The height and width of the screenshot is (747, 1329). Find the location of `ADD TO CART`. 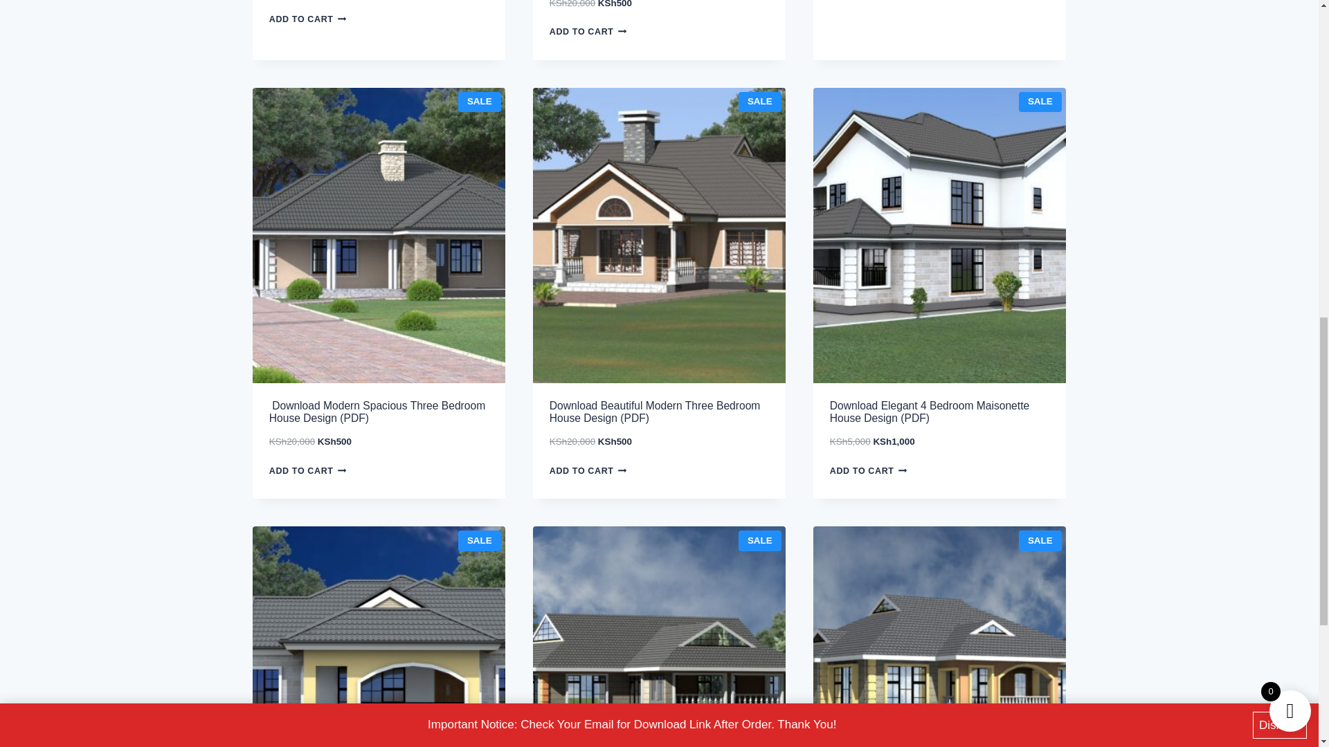

ADD TO CART is located at coordinates (311, 471).